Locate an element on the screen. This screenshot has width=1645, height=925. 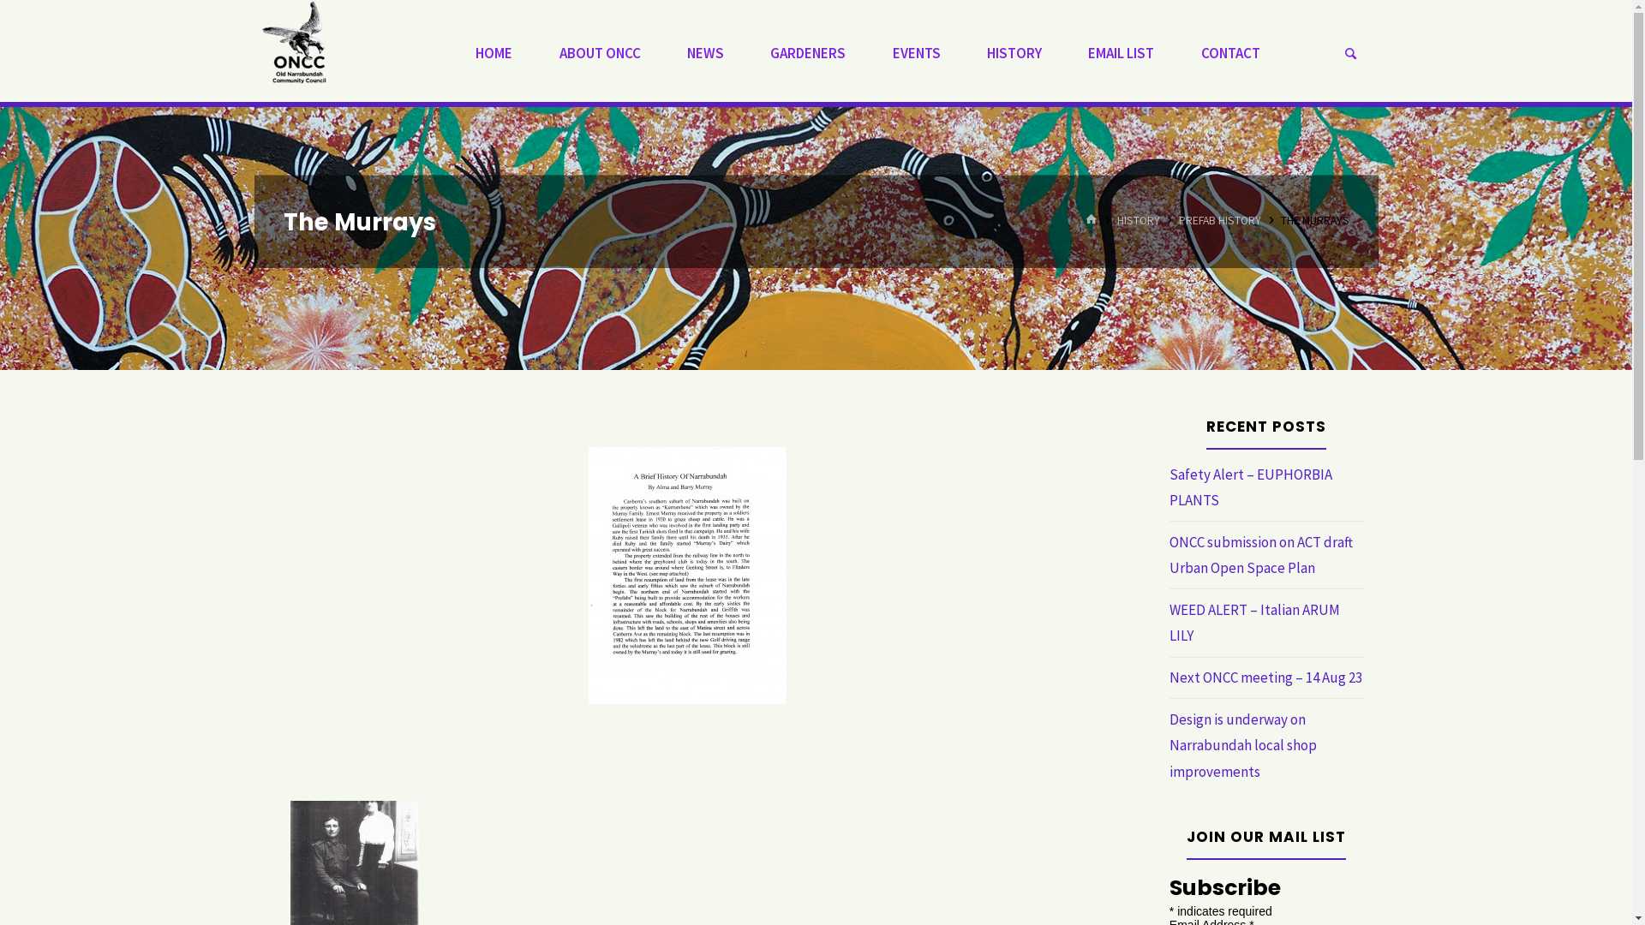
HOME is located at coordinates (493, 53).